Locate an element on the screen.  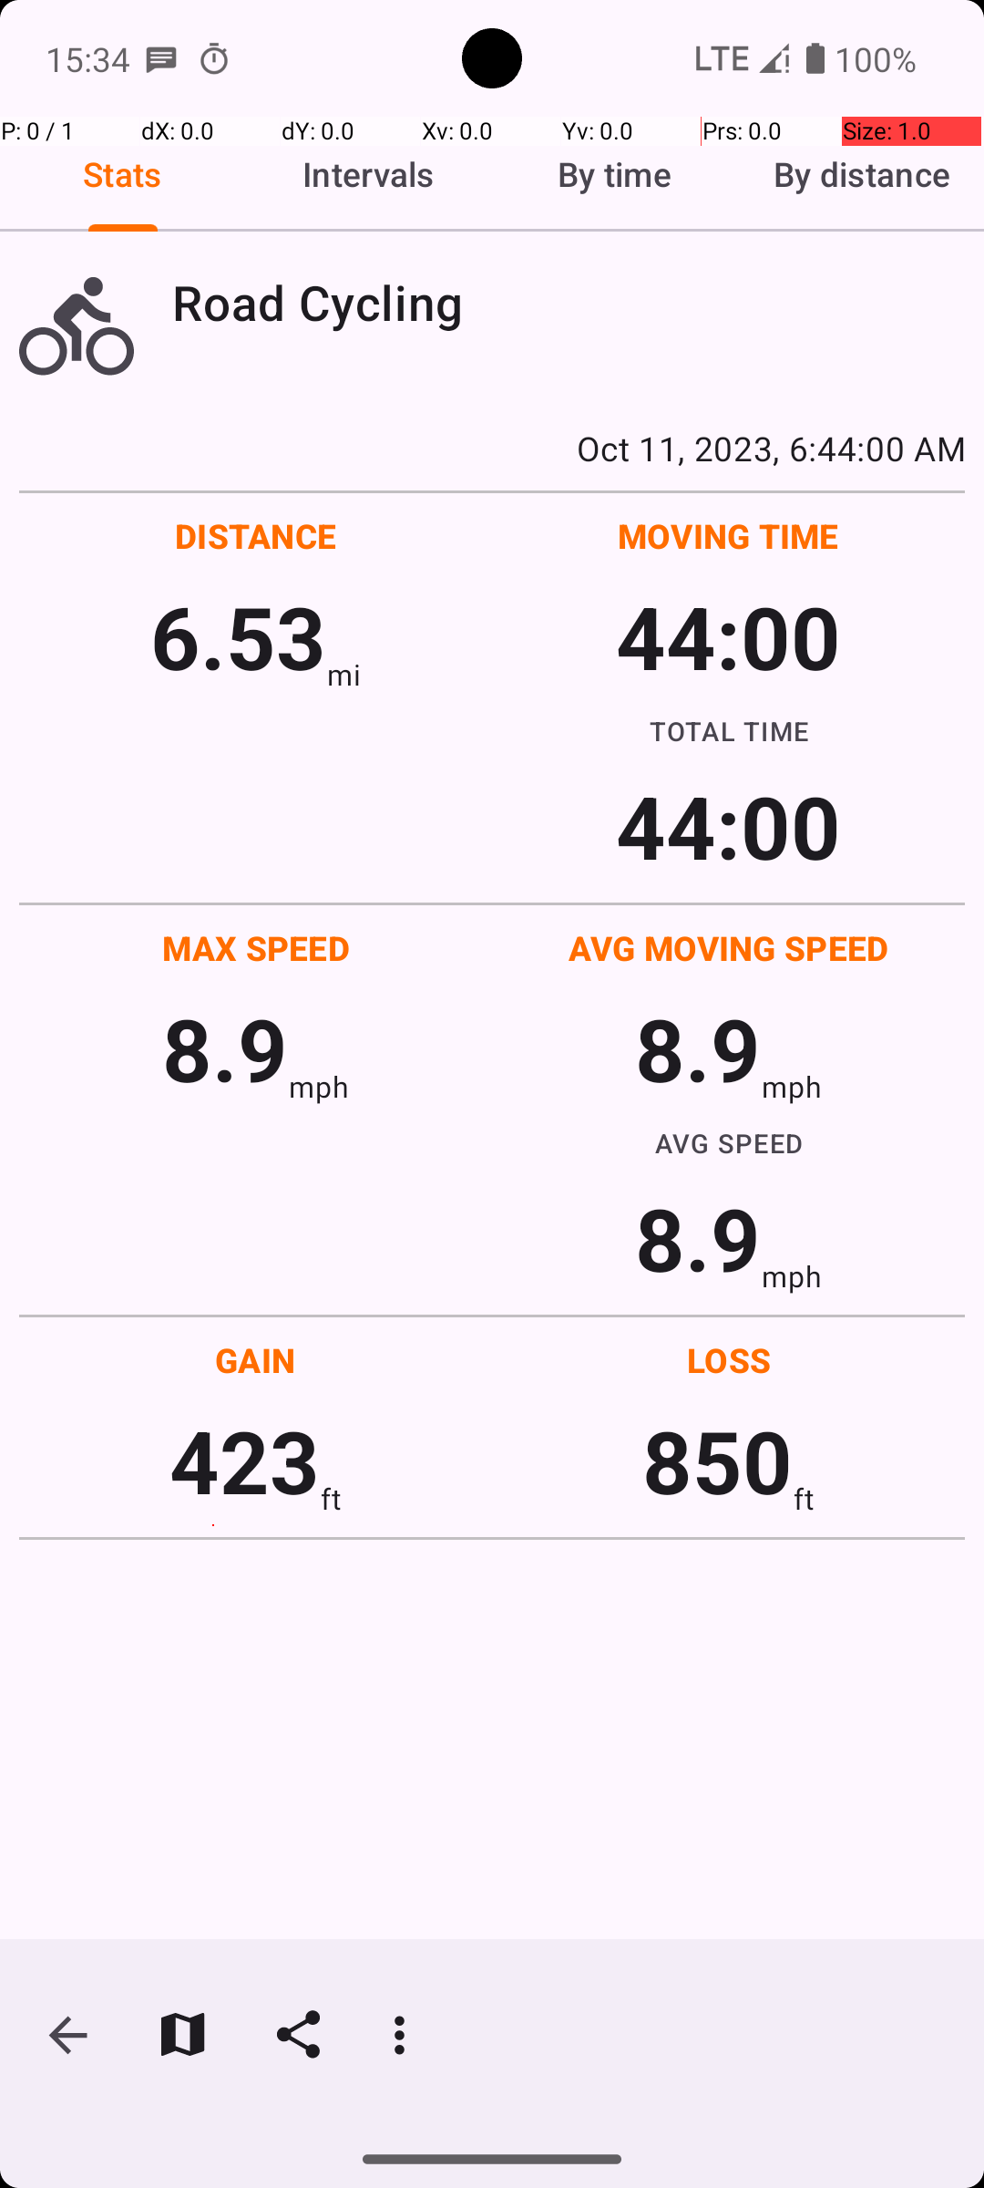
423 is located at coordinates (244, 1460).